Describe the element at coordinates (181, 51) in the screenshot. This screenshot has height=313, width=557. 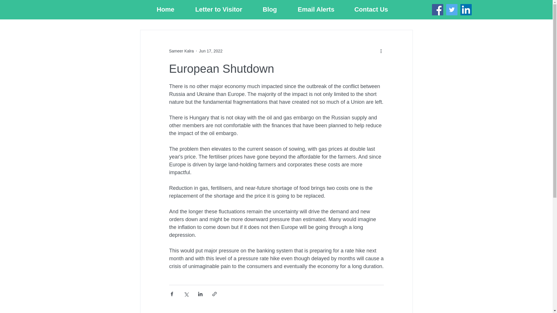
I see `Sameer Kalra` at that location.